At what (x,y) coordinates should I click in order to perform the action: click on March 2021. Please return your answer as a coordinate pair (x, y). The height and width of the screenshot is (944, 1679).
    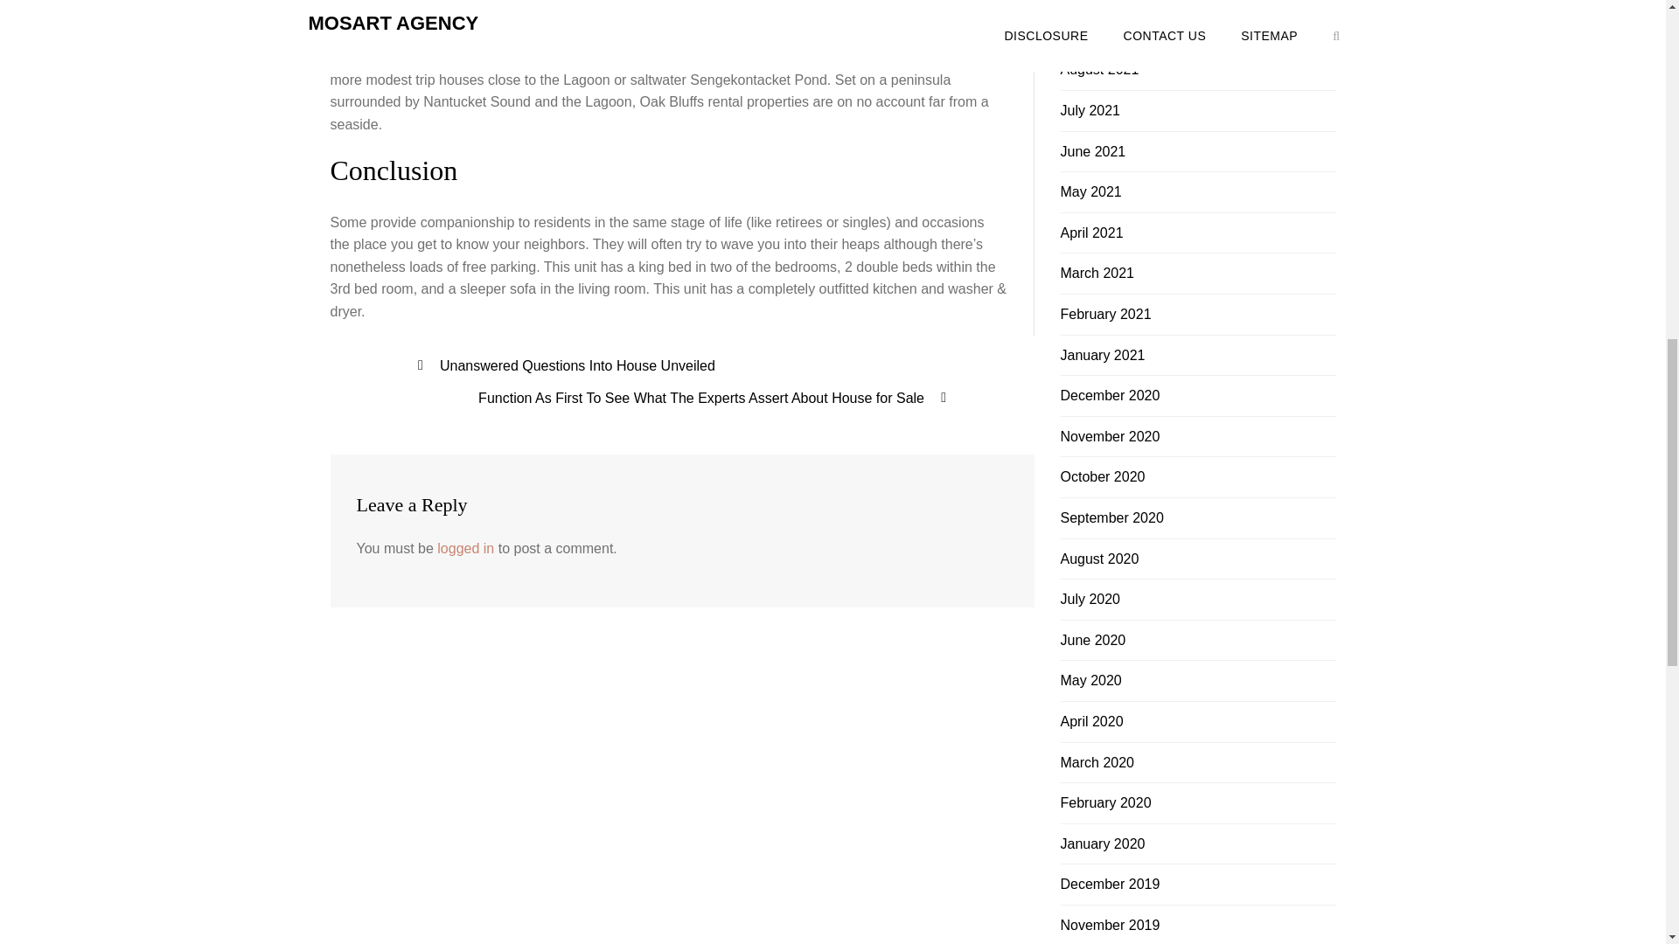
    Looking at the image, I should click on (1097, 273).